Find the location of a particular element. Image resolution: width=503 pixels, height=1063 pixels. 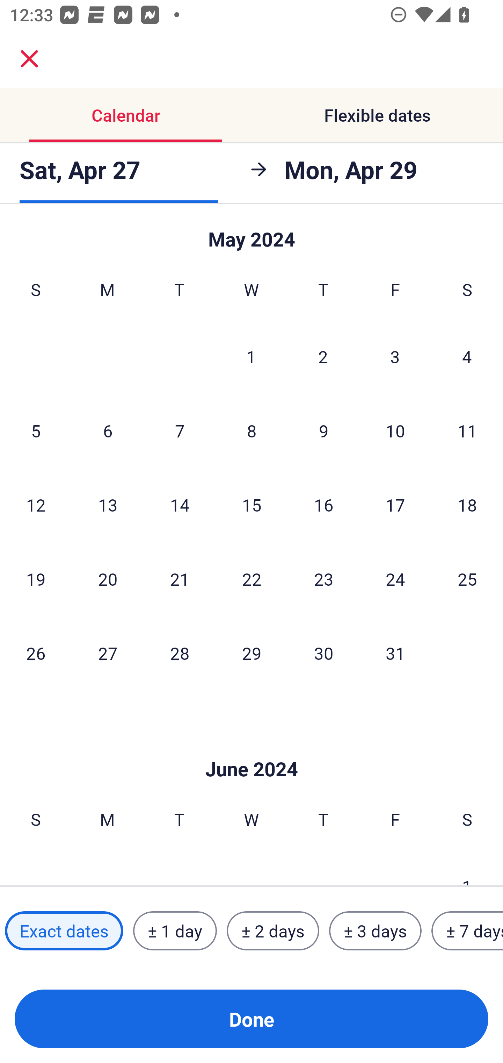

Flexible dates is located at coordinates (377, 115).